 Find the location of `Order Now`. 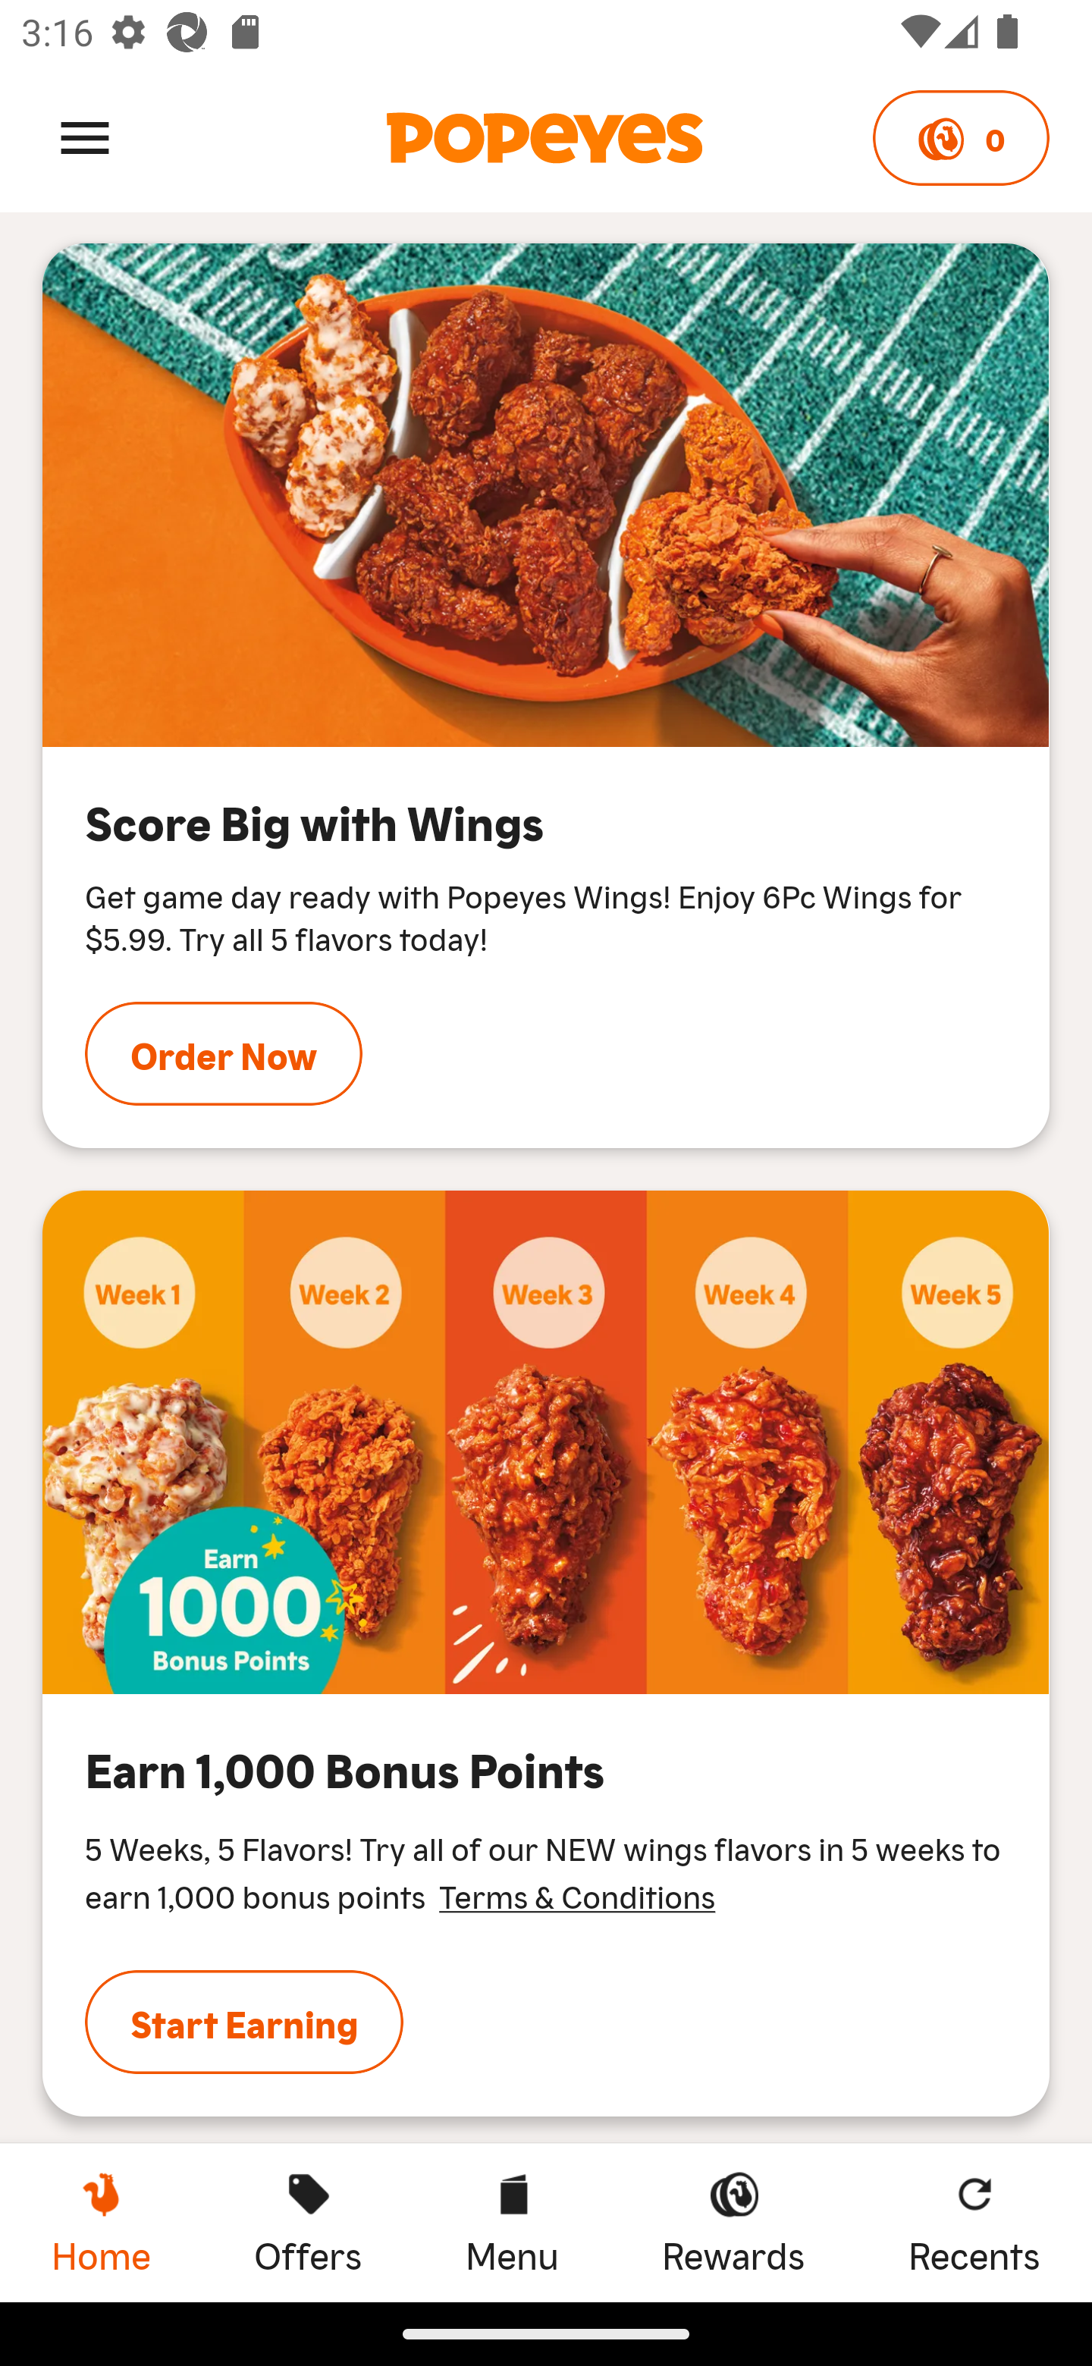

Order Now is located at coordinates (224, 1053).